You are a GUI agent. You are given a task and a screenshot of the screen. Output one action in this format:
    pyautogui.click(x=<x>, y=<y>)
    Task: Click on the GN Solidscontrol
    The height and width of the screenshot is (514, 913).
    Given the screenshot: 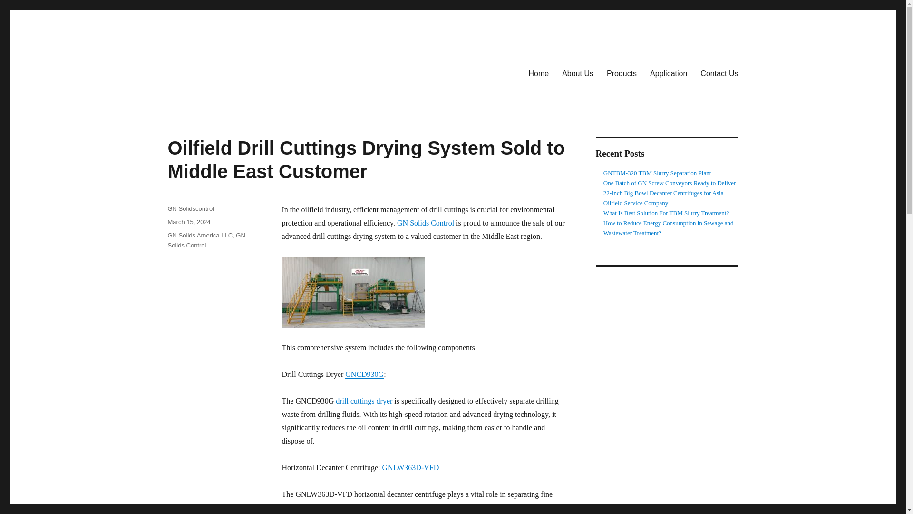 What is the action you would take?
    pyautogui.click(x=190, y=208)
    